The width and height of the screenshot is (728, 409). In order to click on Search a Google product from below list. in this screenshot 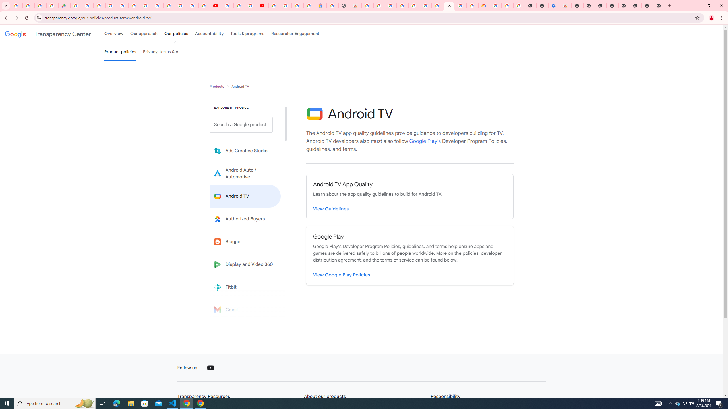, I will do `click(241, 124)`.